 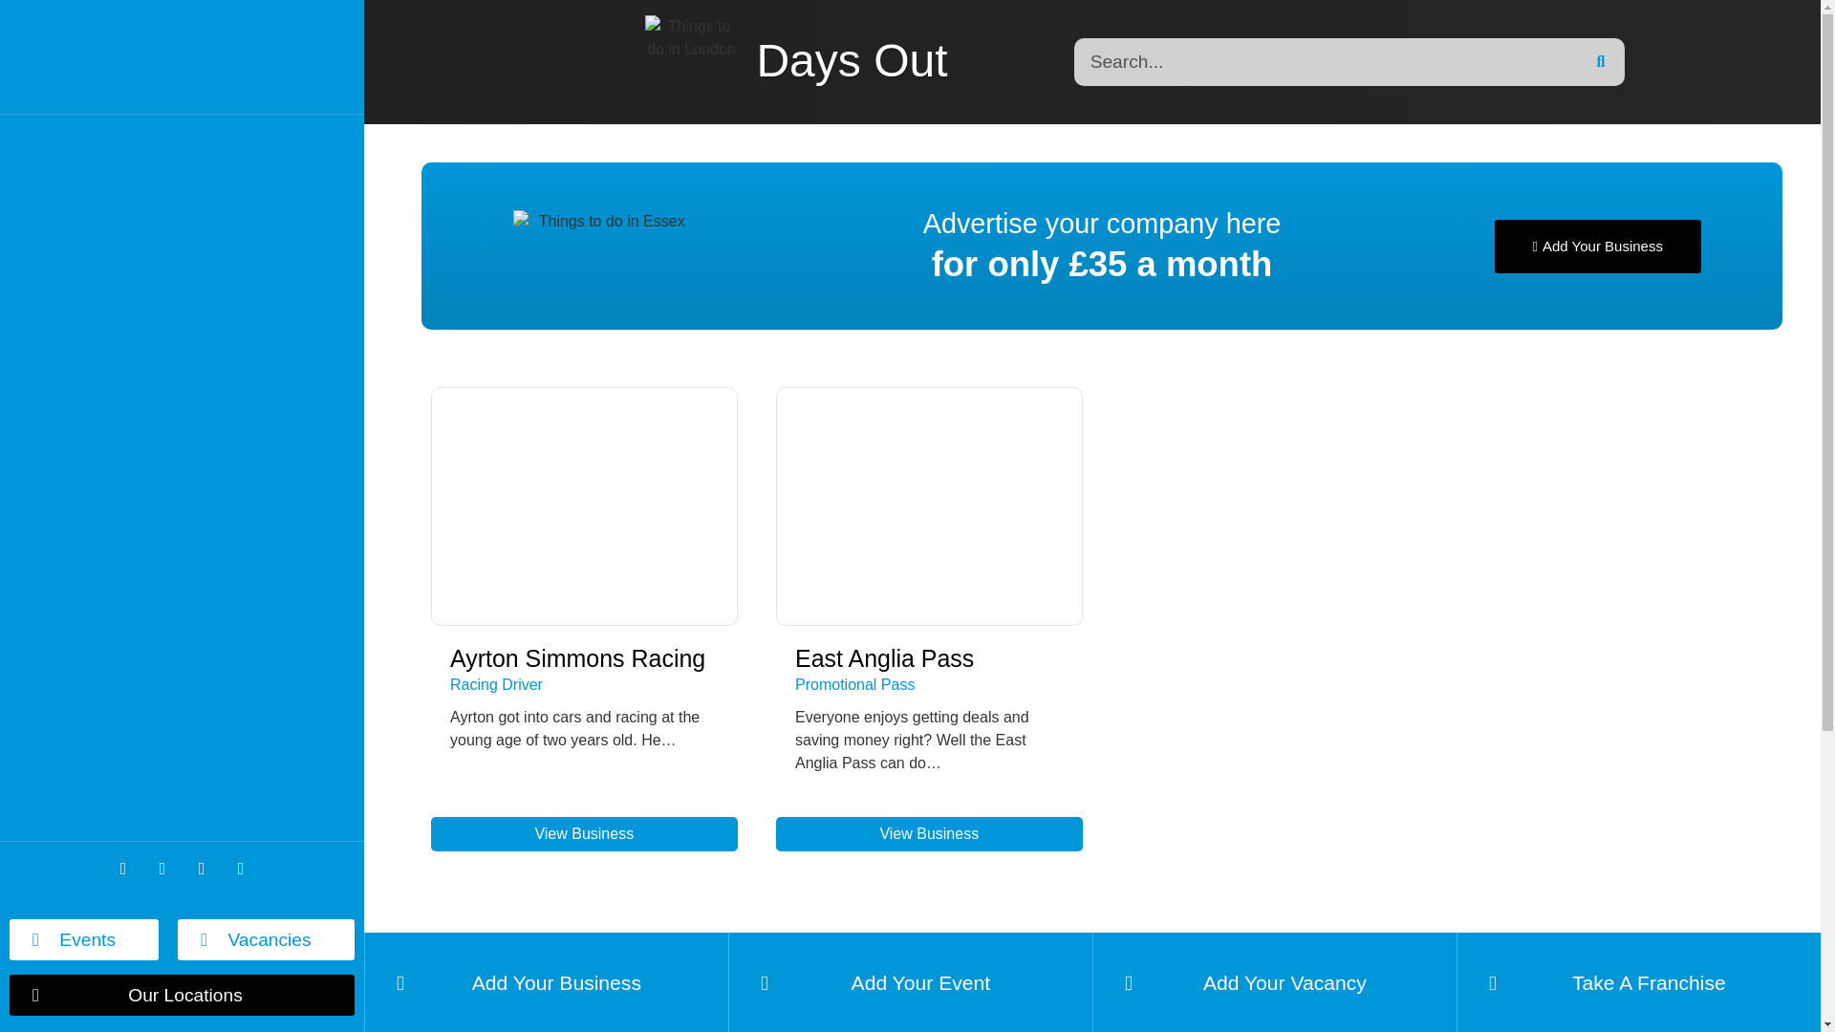 I want to click on Search, so click(x=1600, y=61).